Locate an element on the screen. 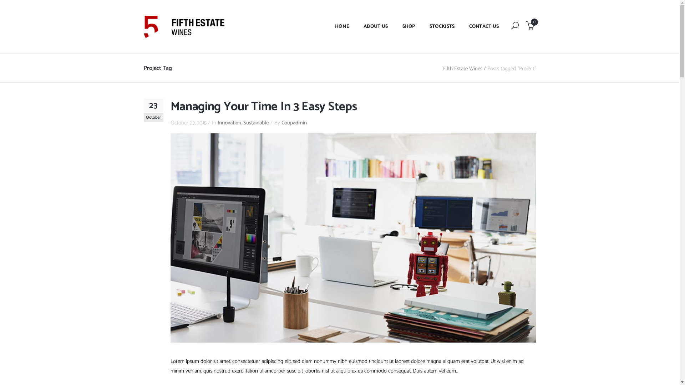  Coupadmin is located at coordinates (294, 123).